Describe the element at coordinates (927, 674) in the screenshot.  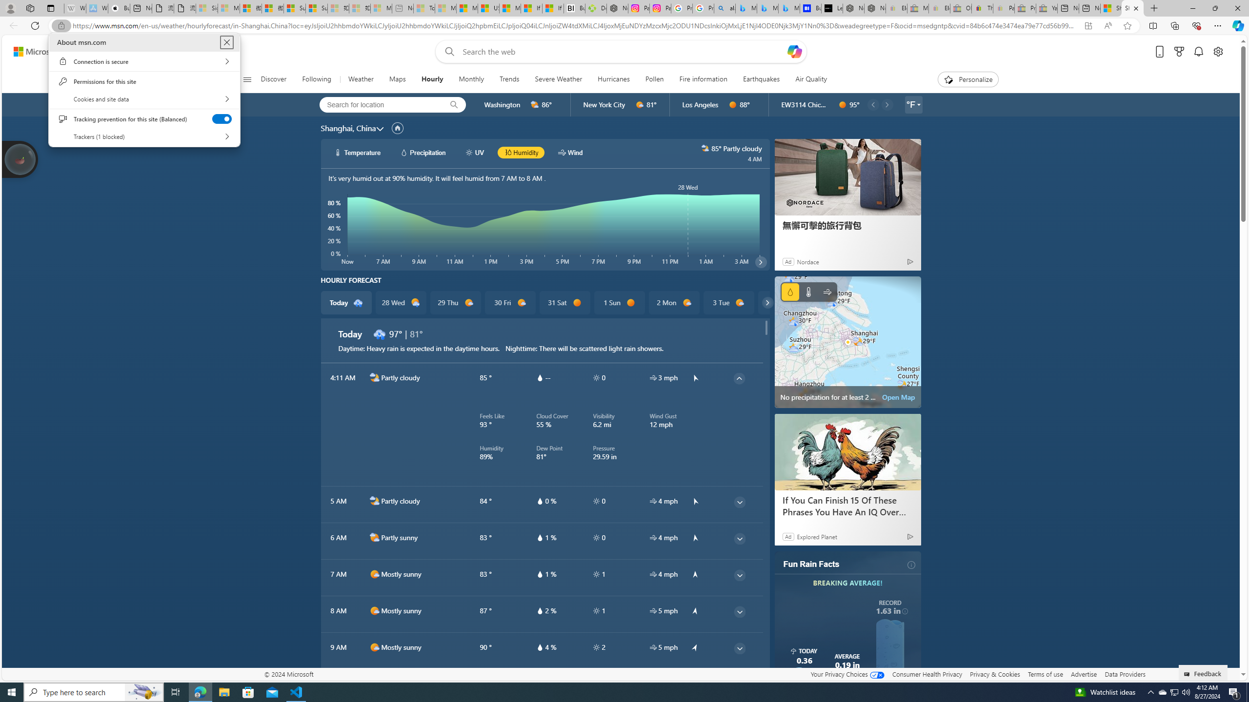
I see `Consumer Health Privacy` at that location.